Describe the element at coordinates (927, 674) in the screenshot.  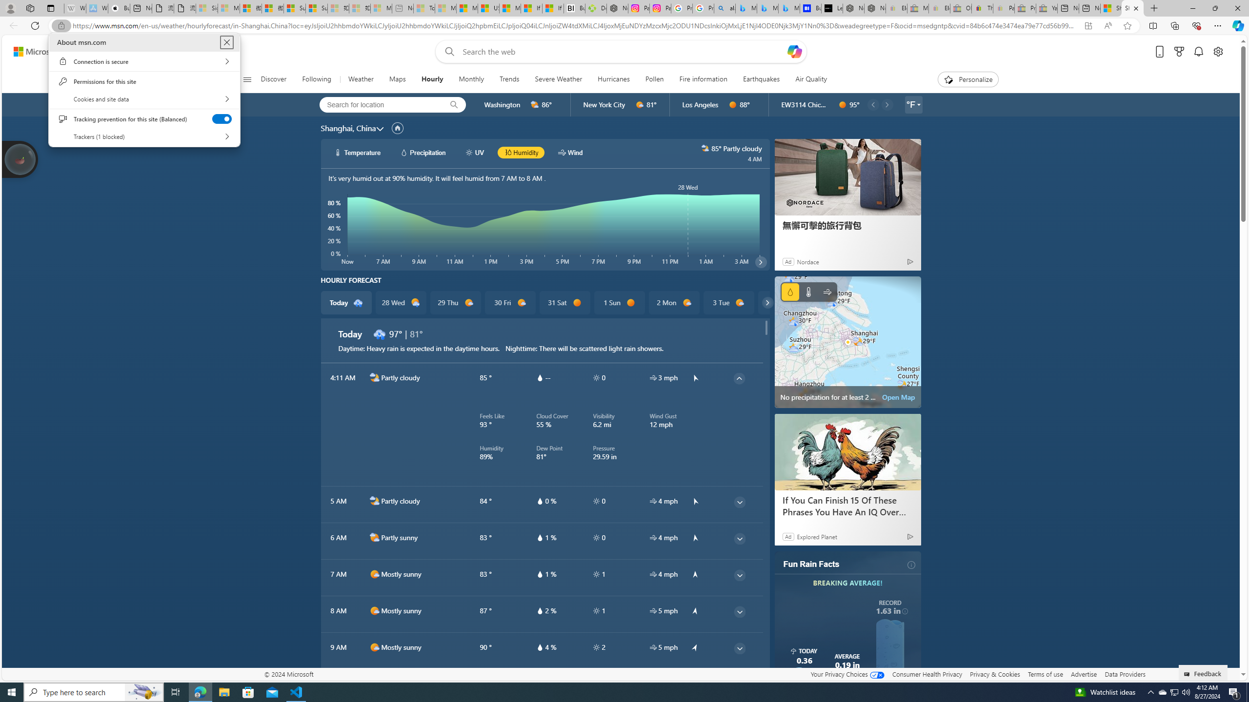
I see `Consumer Health Privacy` at that location.